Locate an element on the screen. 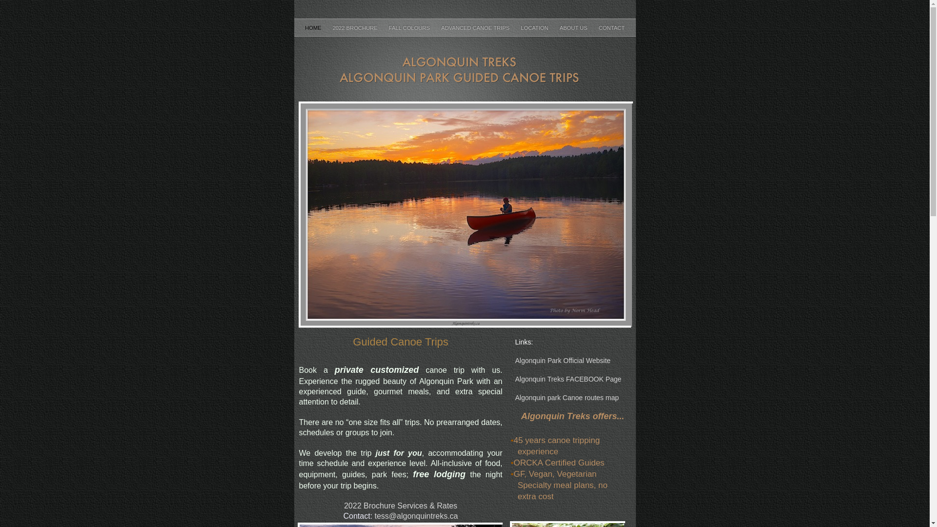 This screenshot has width=937, height=527. CONTACT is located at coordinates (612, 28).